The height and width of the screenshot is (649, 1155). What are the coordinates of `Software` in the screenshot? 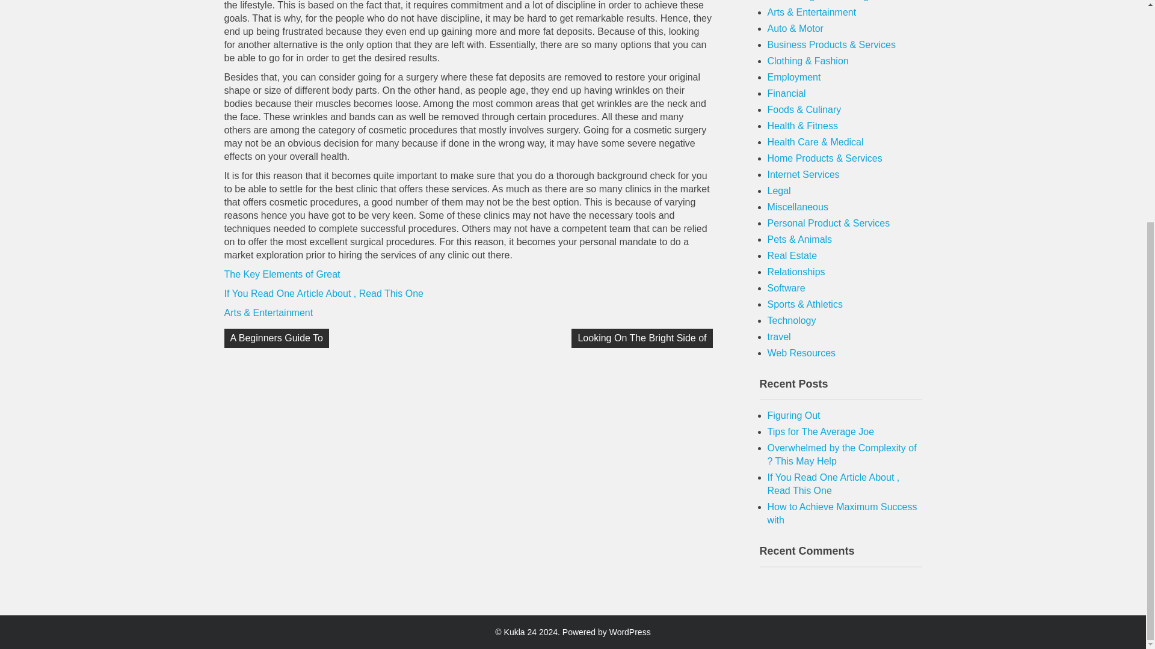 It's located at (786, 288).